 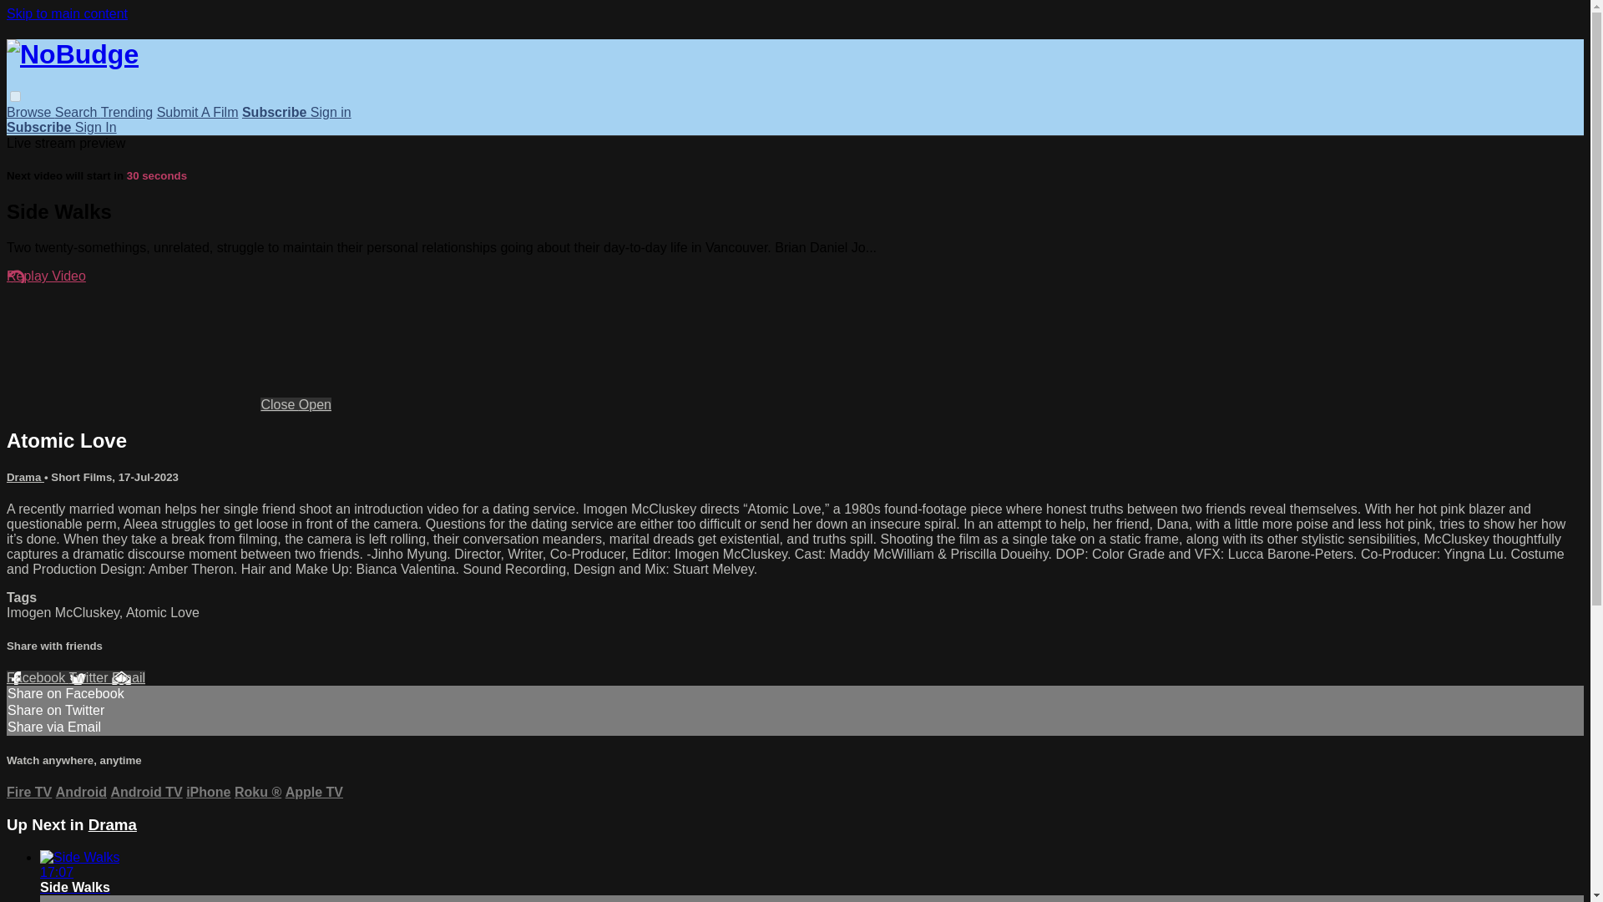 I want to click on Search, so click(x=77, y=112).